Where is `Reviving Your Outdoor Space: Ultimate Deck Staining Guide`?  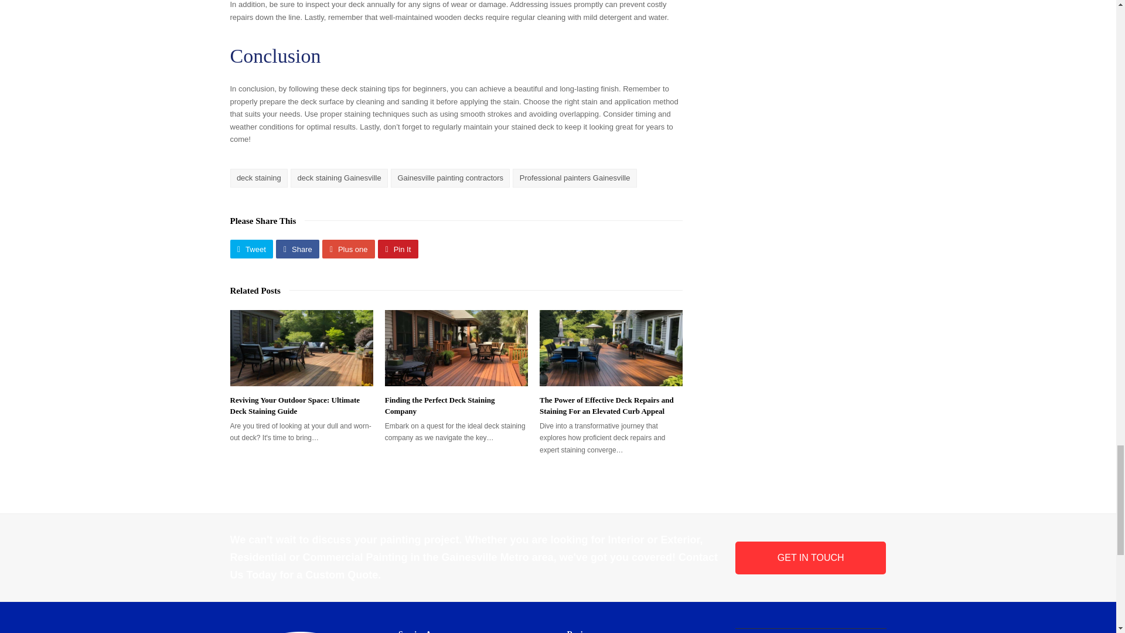
Reviving Your Outdoor Space: Ultimate Deck Staining Guide is located at coordinates (301, 348).